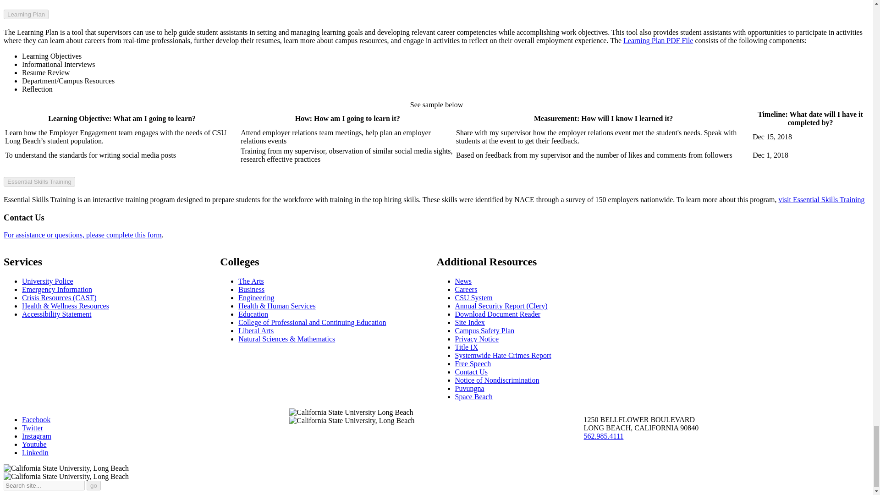 This screenshot has width=880, height=495. I want to click on Essential Skills Training, so click(821, 199).